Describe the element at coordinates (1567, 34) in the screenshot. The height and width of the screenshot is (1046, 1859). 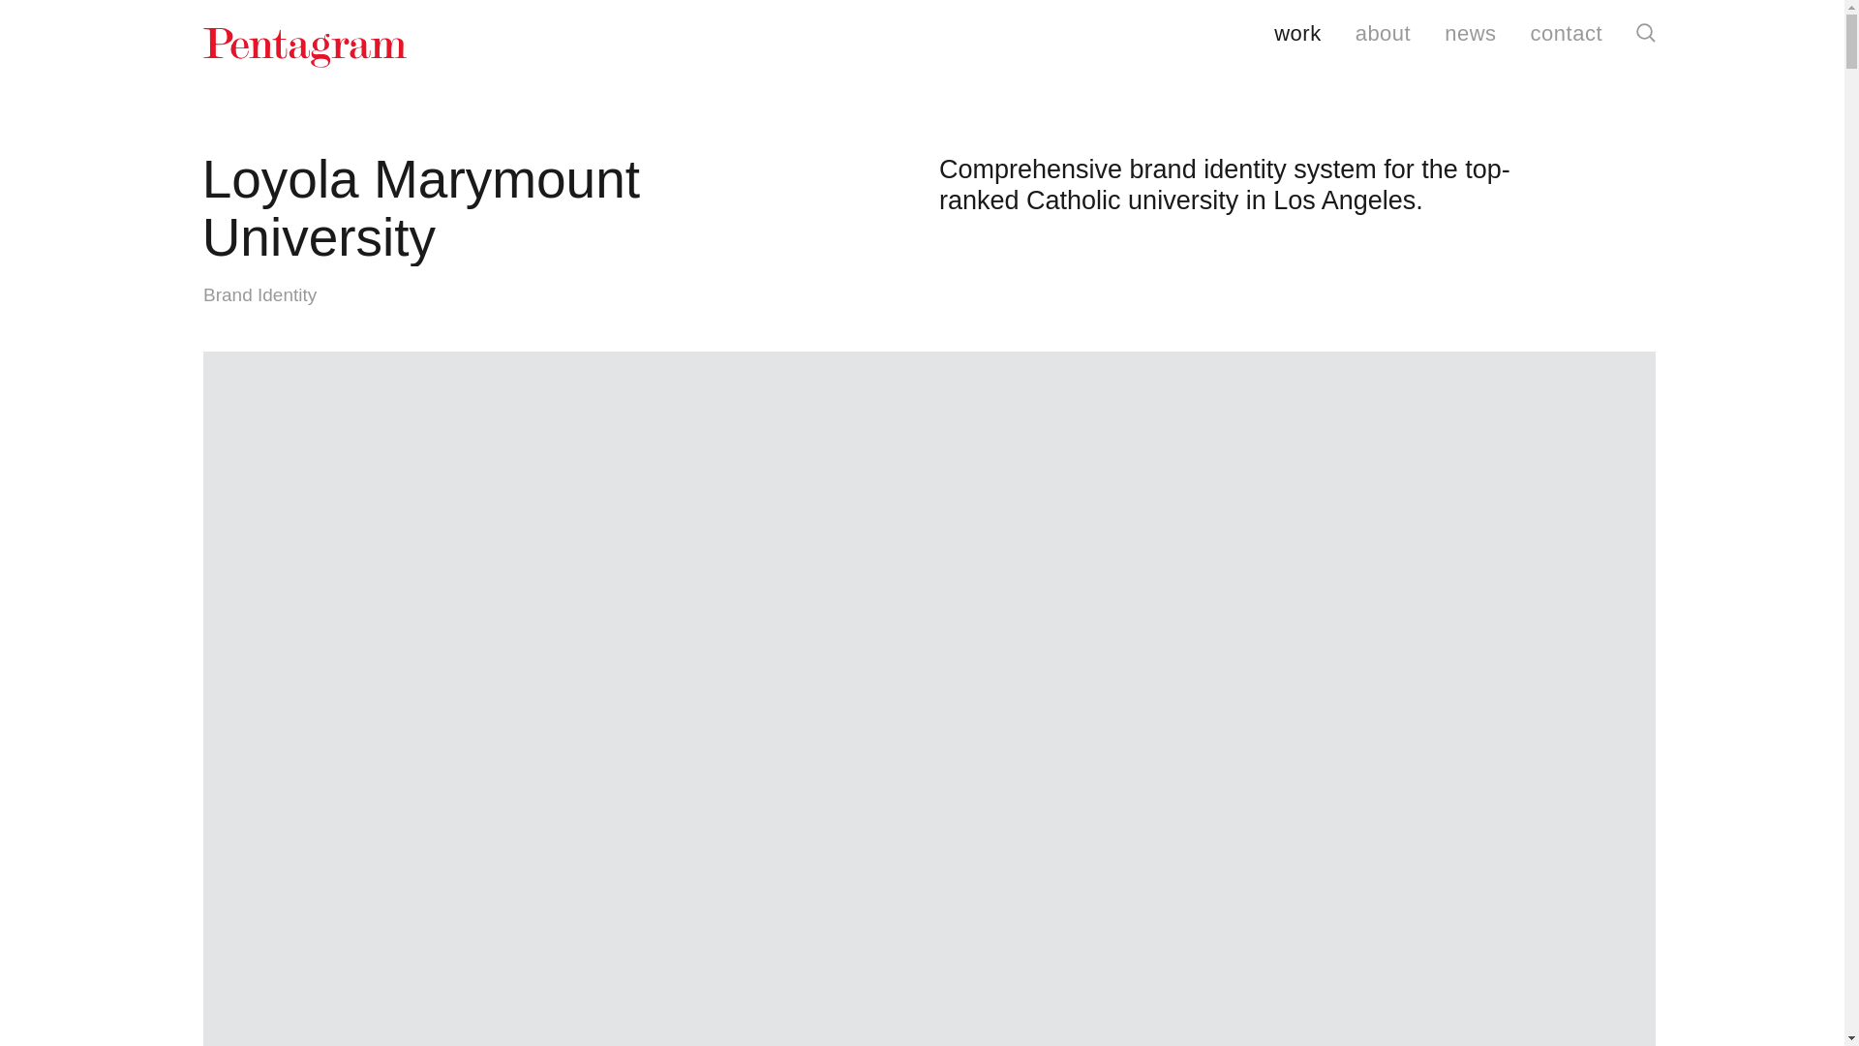
I see `contact` at that location.